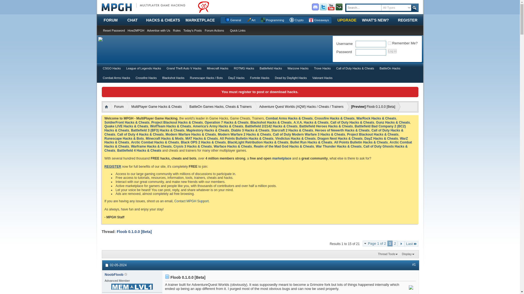 Image resolution: width=524 pixels, height=294 pixels. What do you see at coordinates (184, 68) in the screenshot?
I see `Grand Theft Auto V Hacks` at bounding box center [184, 68].